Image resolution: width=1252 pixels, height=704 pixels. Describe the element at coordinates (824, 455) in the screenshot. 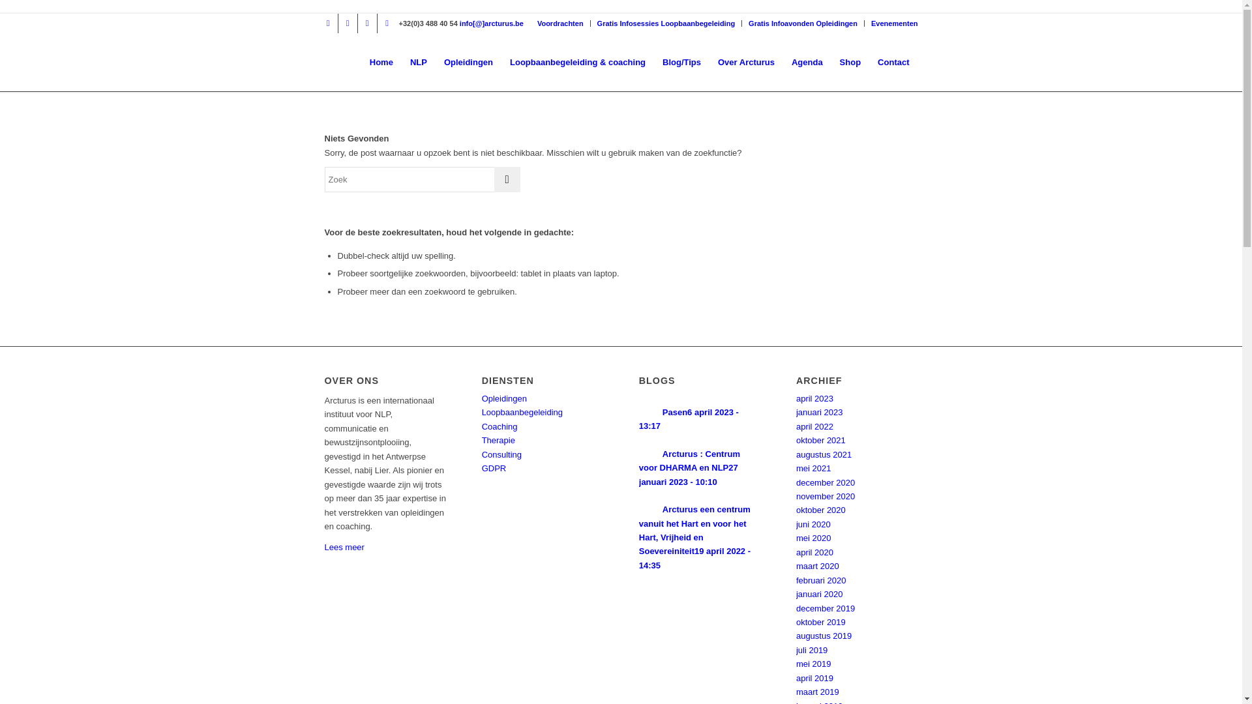

I see `augustus 2021` at that location.